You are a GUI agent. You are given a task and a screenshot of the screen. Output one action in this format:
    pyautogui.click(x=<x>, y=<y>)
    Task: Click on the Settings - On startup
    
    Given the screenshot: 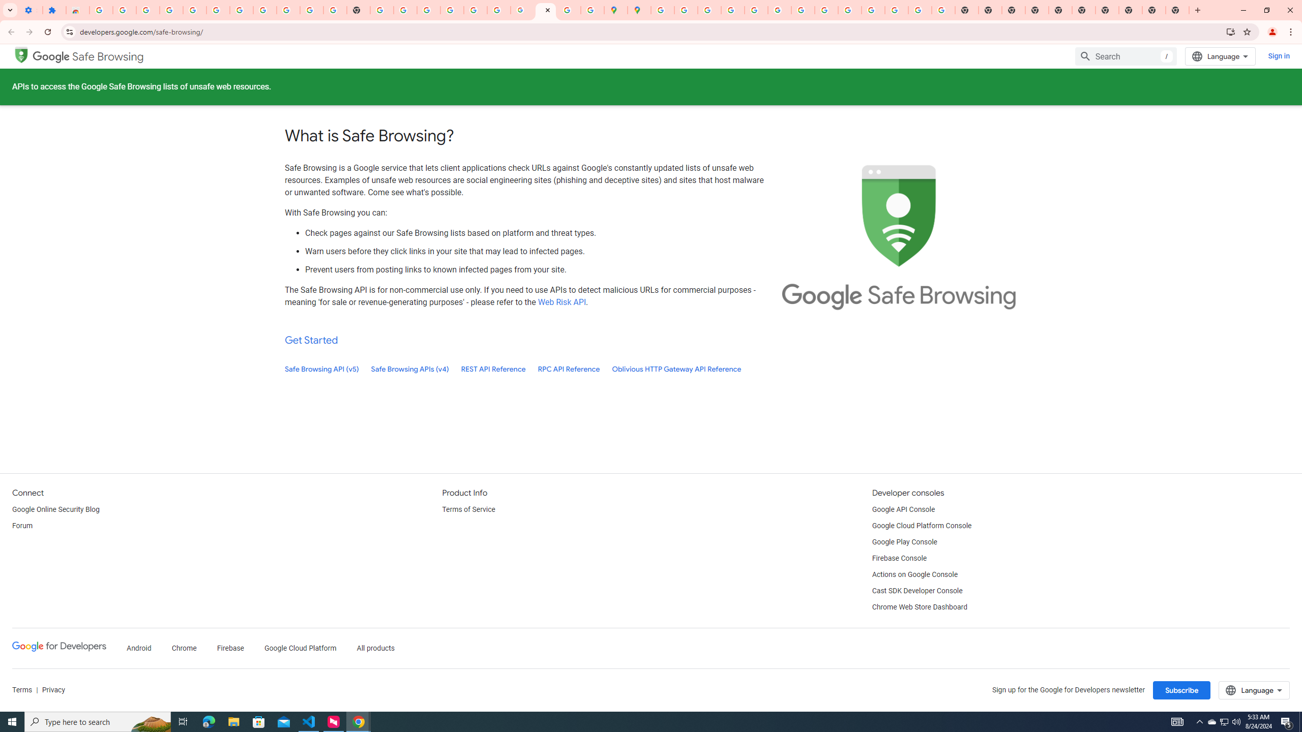 What is the action you would take?
    pyautogui.click(x=31, y=10)
    